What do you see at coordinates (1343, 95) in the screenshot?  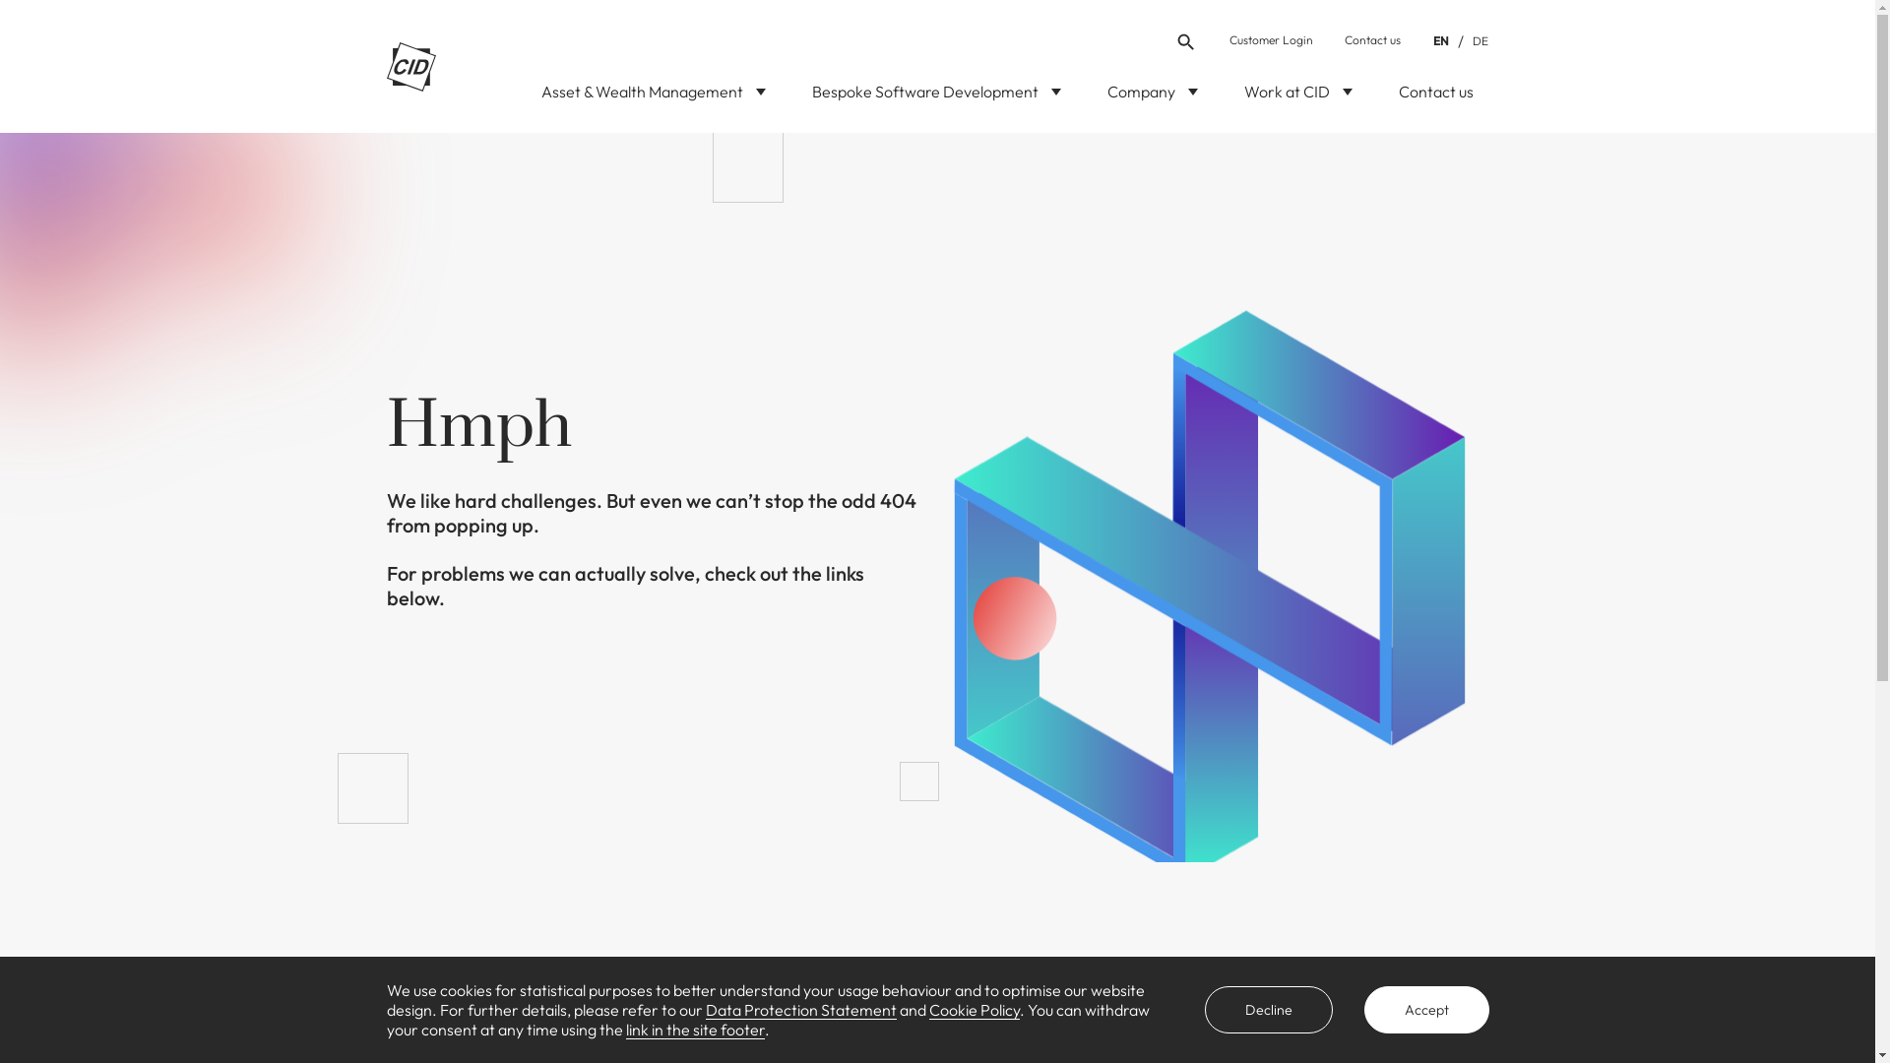 I see `Toggle nav dropdown` at bounding box center [1343, 95].